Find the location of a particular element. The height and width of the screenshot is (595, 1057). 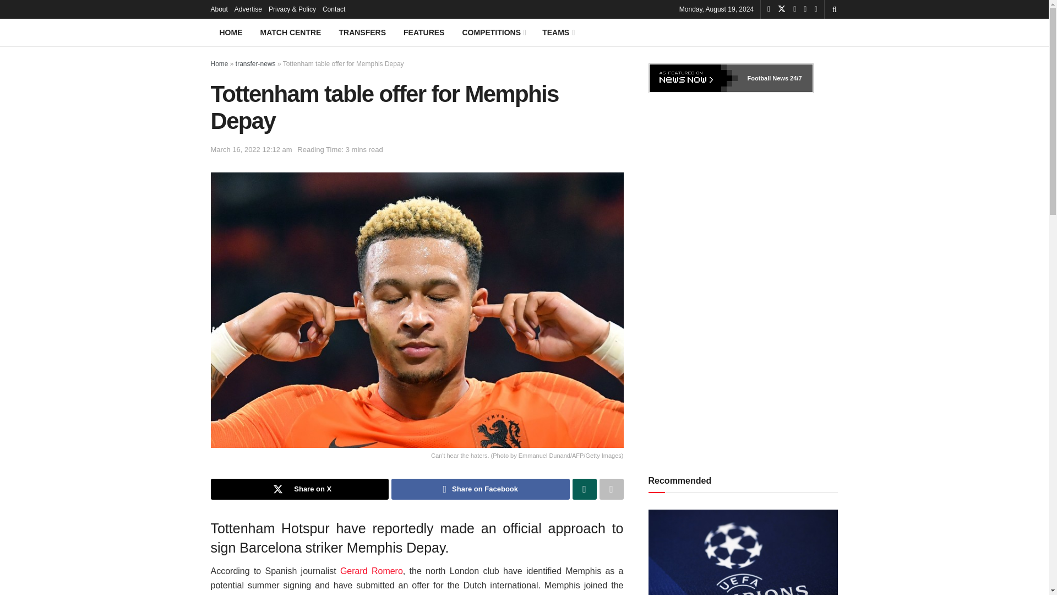

Click here for more Football news from NewsNow is located at coordinates (767, 78).